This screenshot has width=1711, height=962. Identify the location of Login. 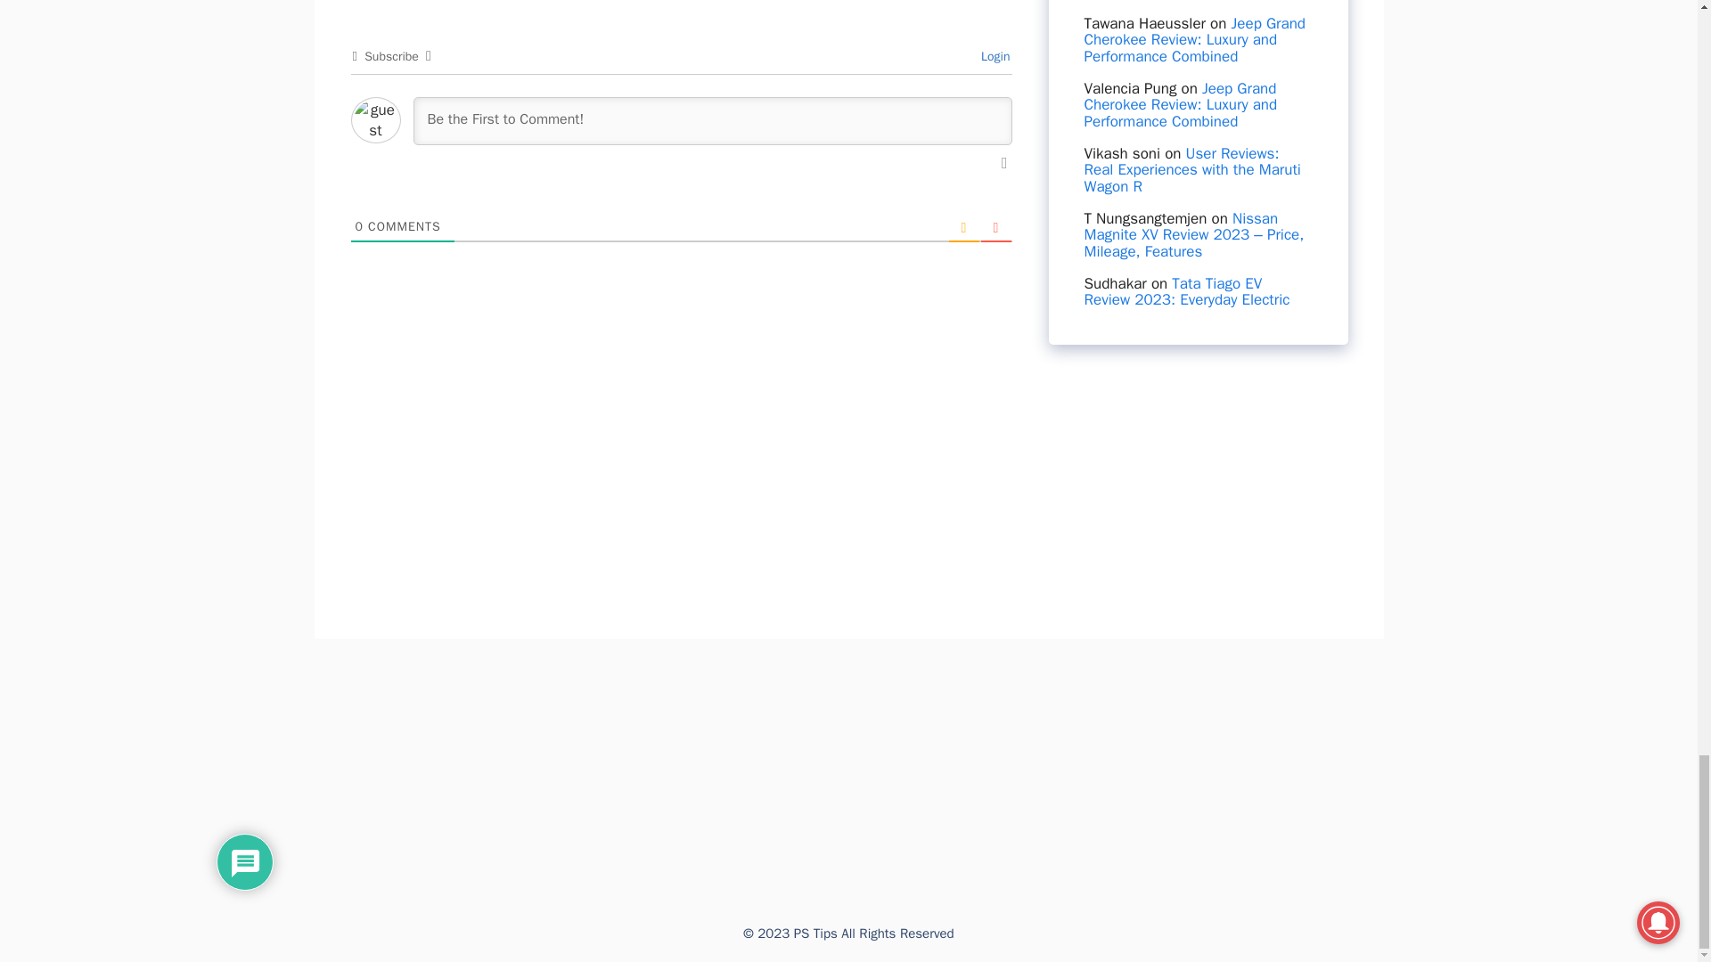
(993, 57).